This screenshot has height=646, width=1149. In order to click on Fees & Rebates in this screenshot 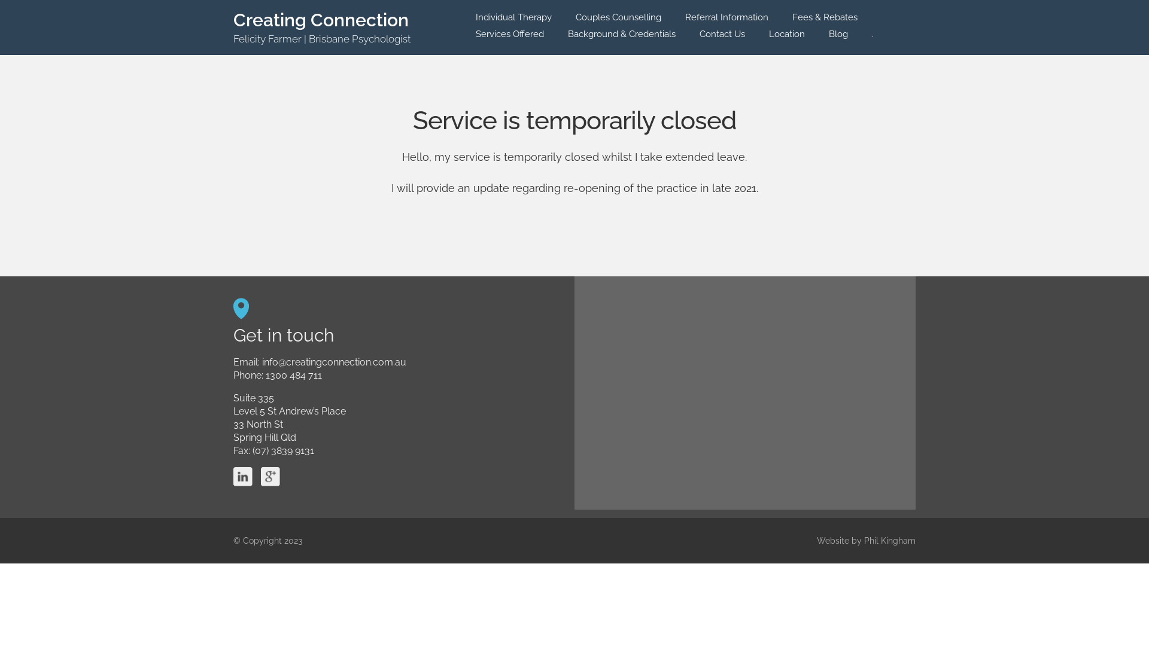, I will do `click(825, 20)`.